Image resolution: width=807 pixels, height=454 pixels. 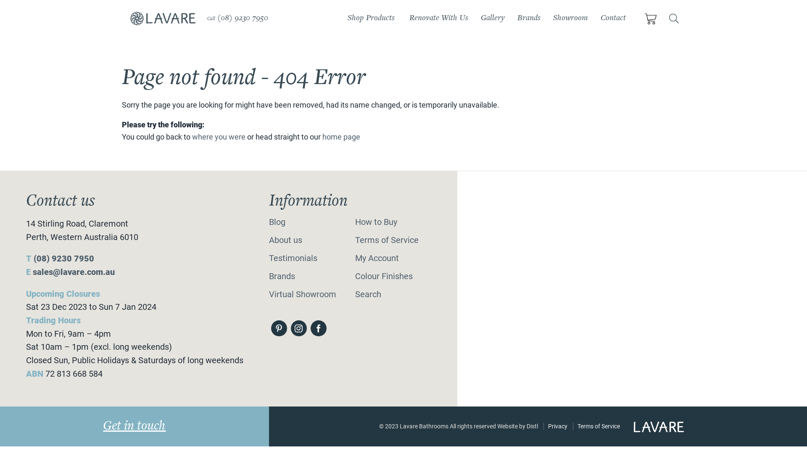 I want to click on How to Buy, so click(x=376, y=222).